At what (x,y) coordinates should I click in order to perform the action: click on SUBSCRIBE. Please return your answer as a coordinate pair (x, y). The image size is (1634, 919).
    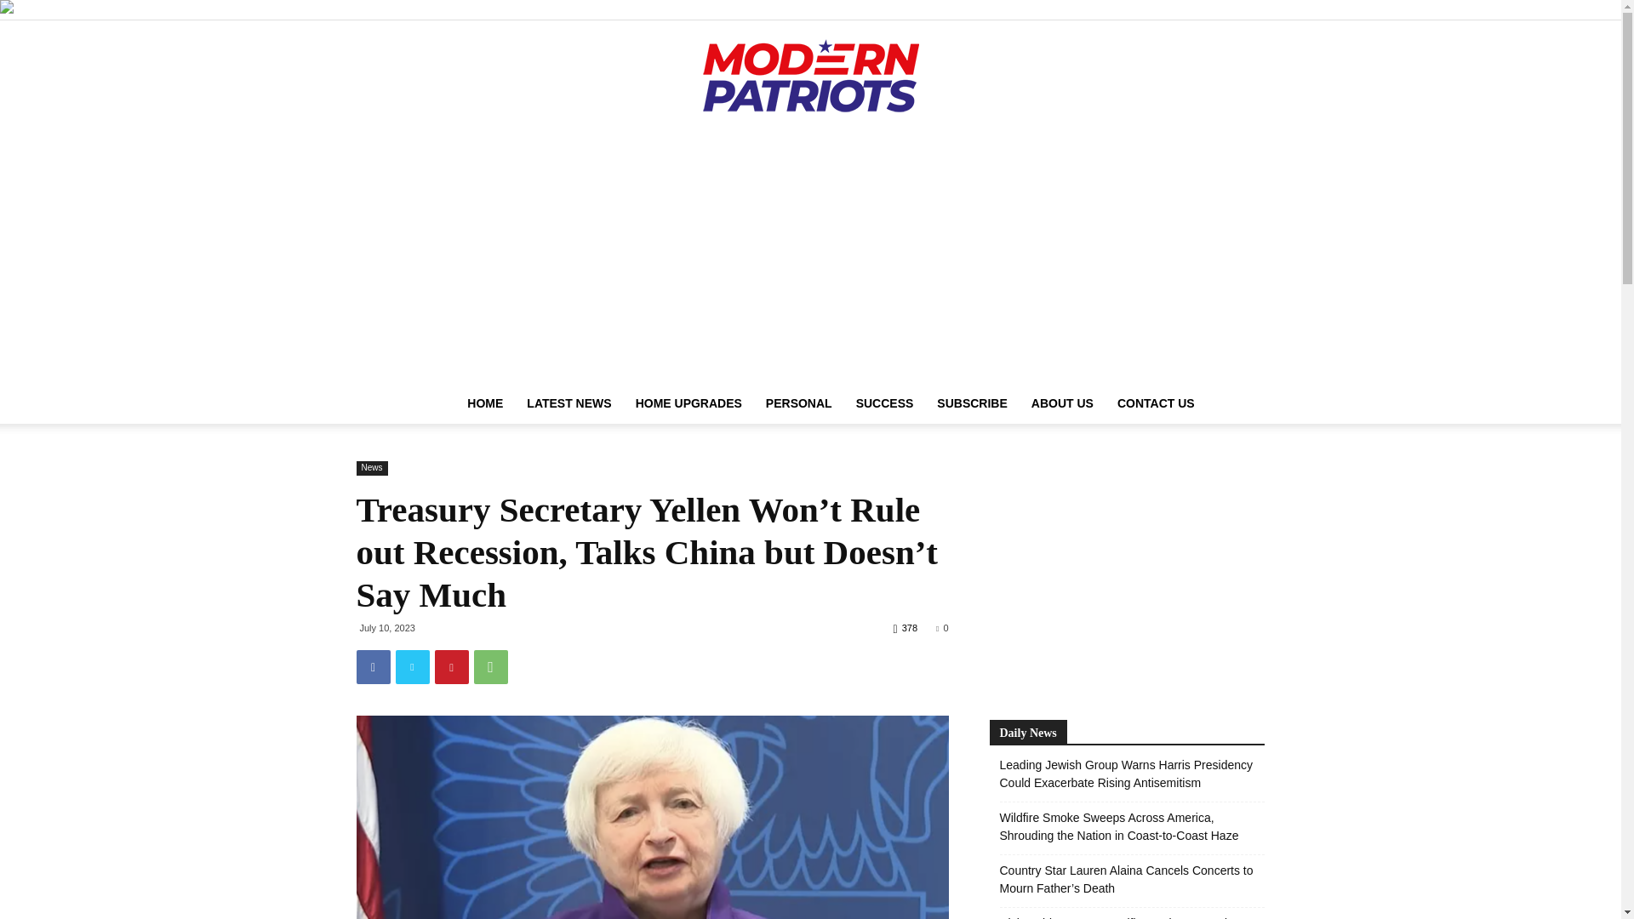
    Looking at the image, I should click on (971, 403).